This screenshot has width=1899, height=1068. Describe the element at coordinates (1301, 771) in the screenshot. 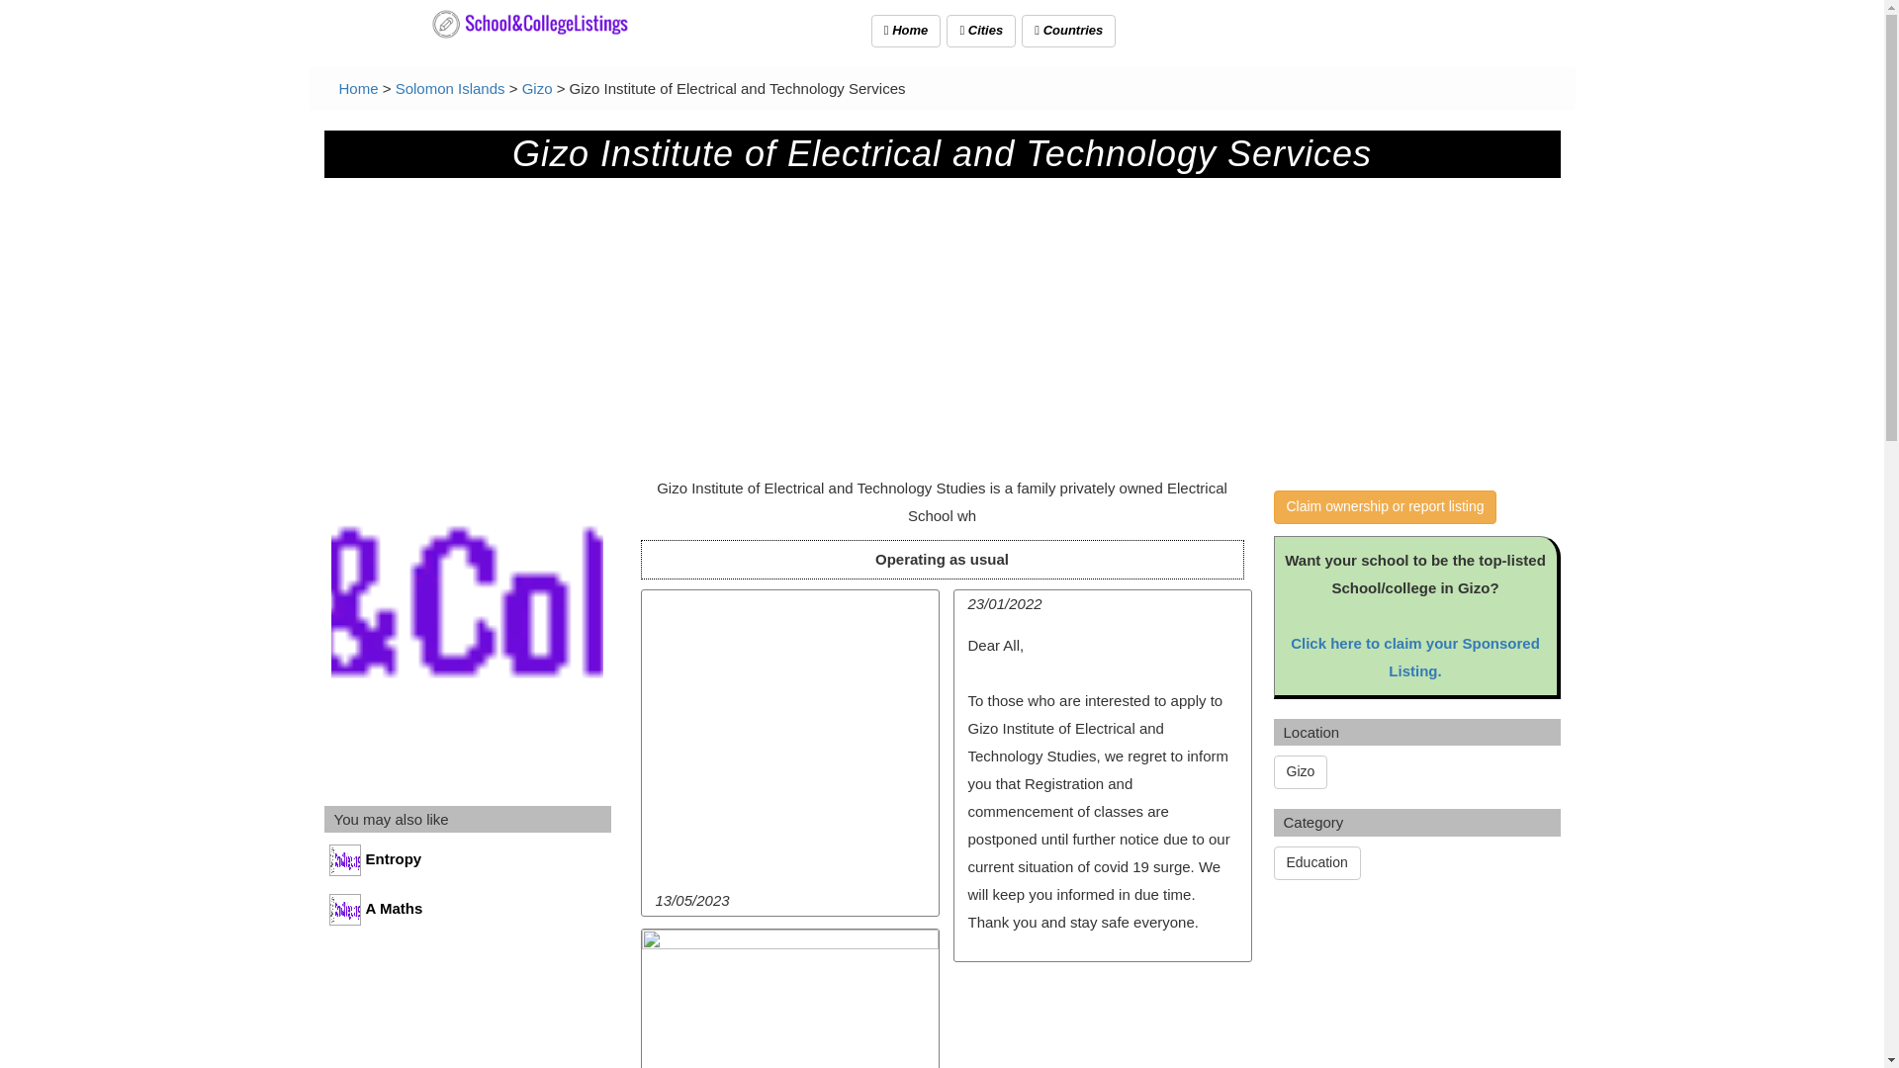

I see `Gizo` at that location.